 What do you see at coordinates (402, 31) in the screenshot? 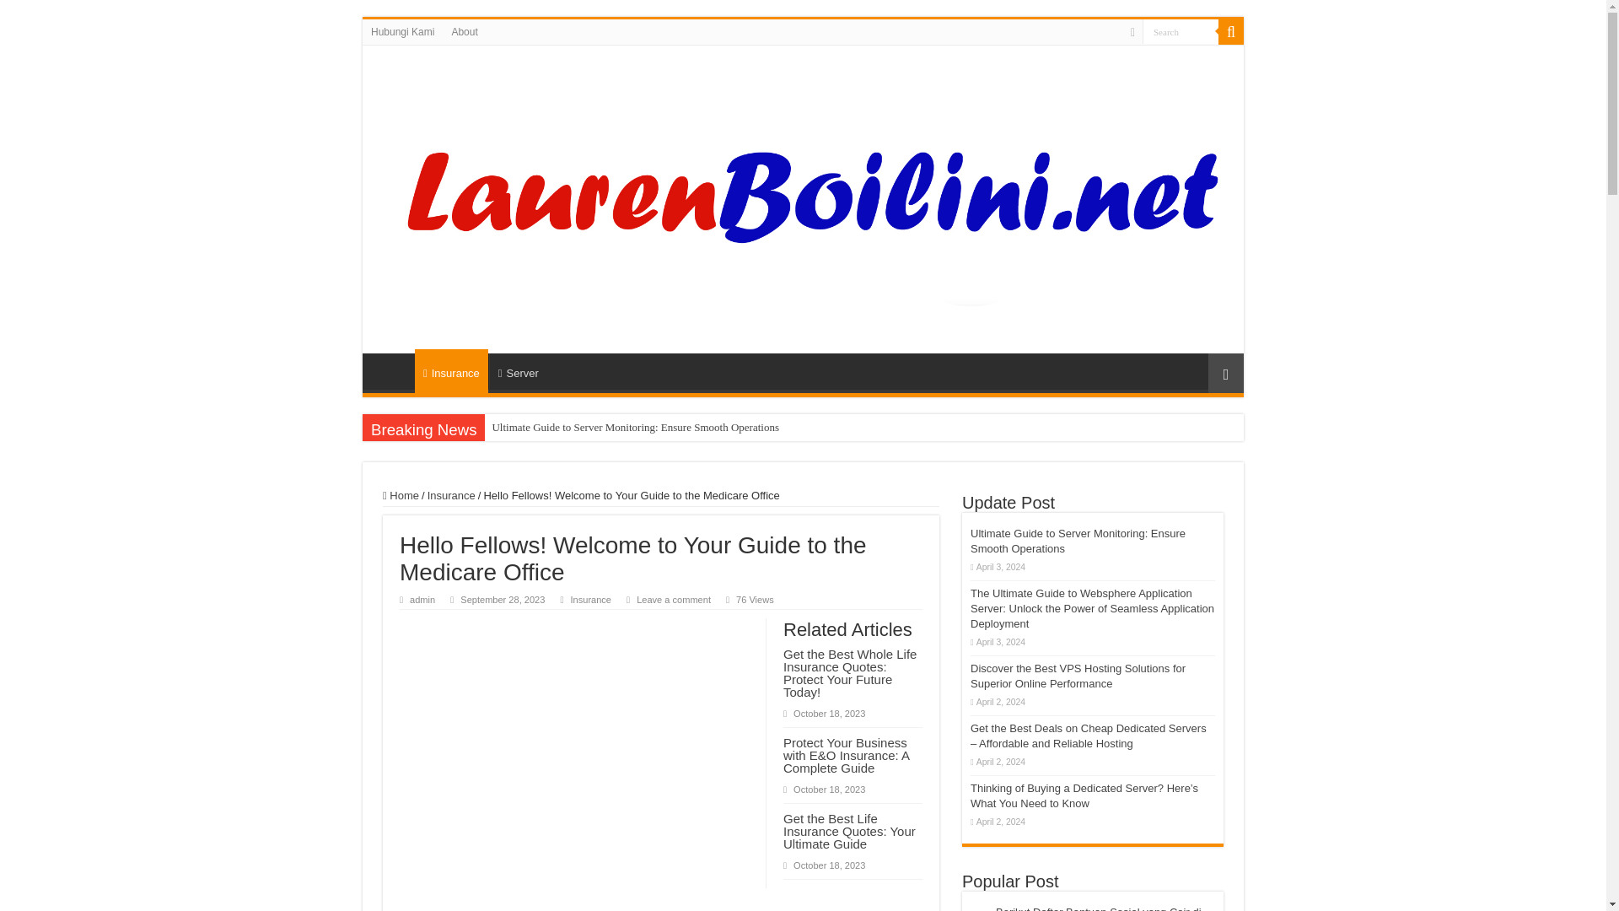
I see `Hubungi Kami` at bounding box center [402, 31].